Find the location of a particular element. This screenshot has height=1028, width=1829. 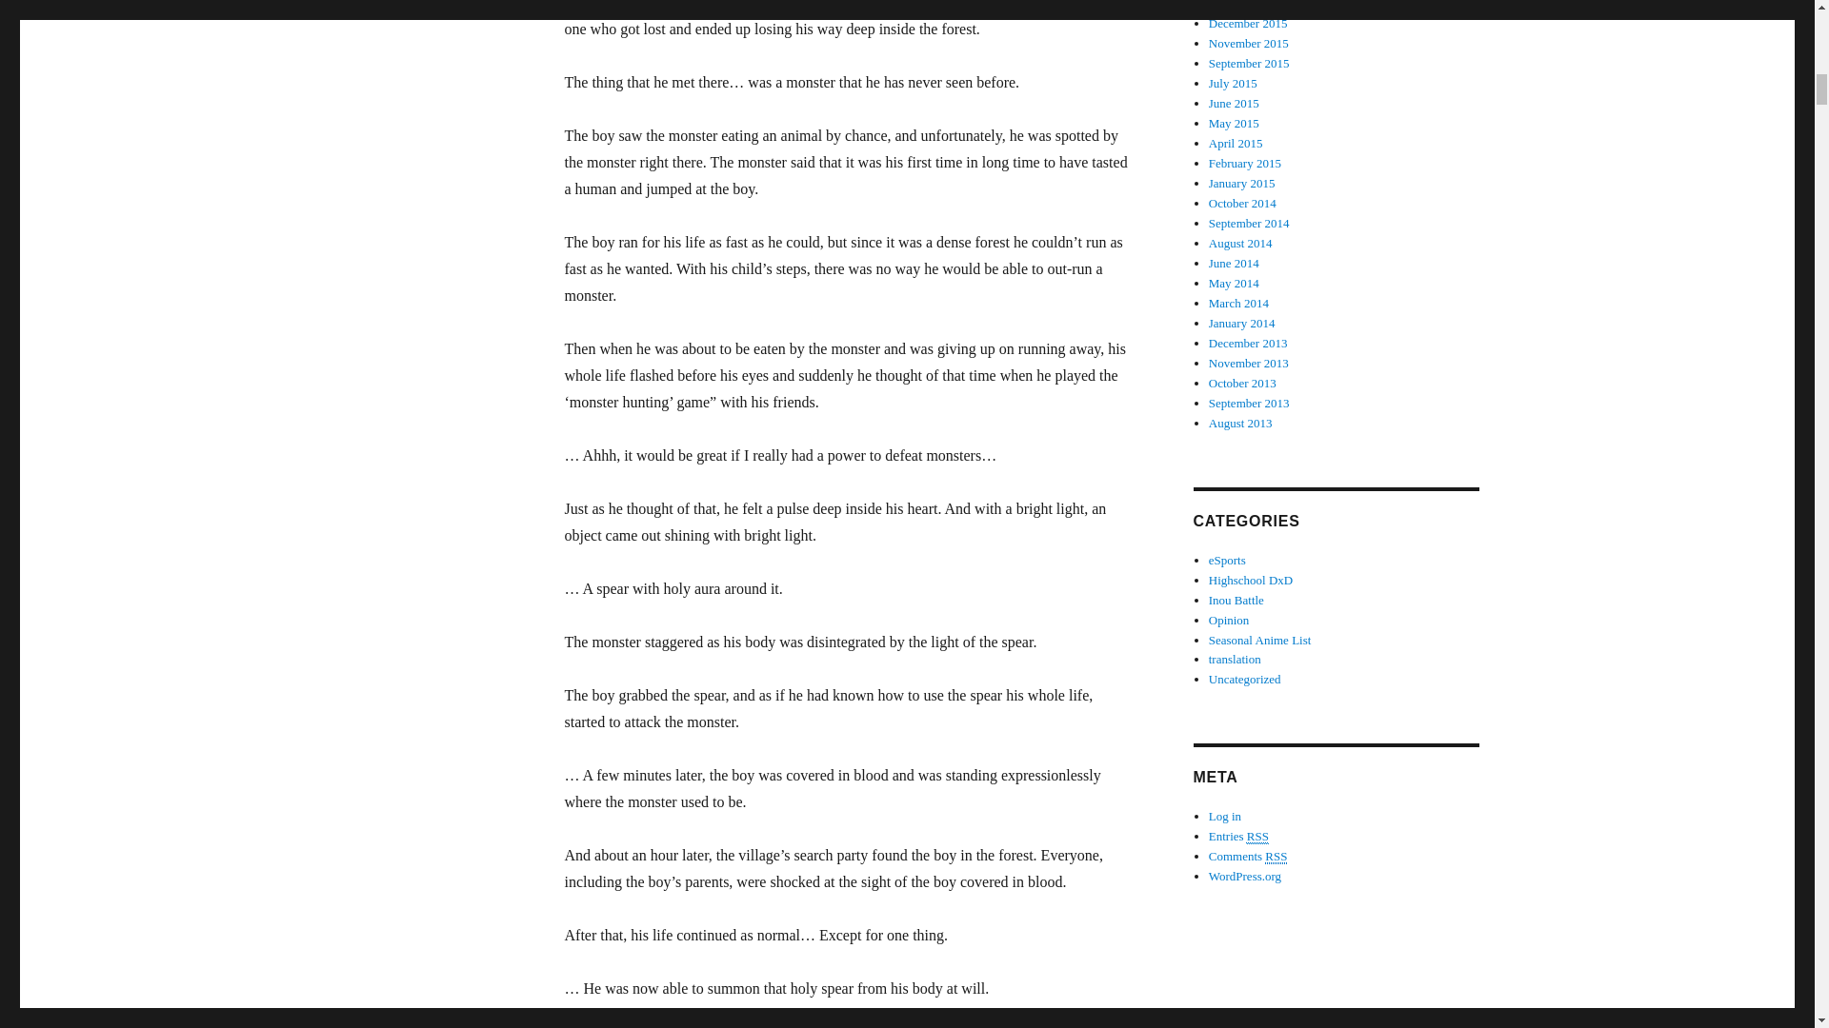

Really Simple Syndication is located at coordinates (1276, 857).